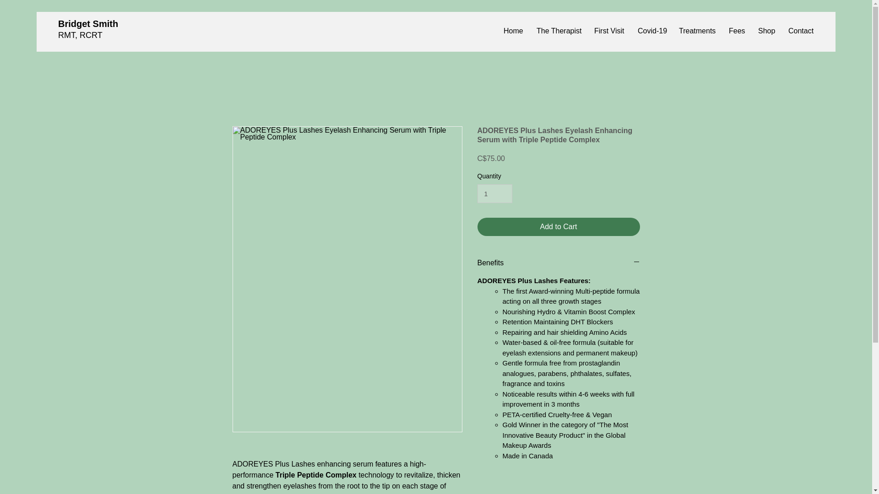 This screenshot has width=879, height=494. I want to click on First Visit, so click(609, 31).